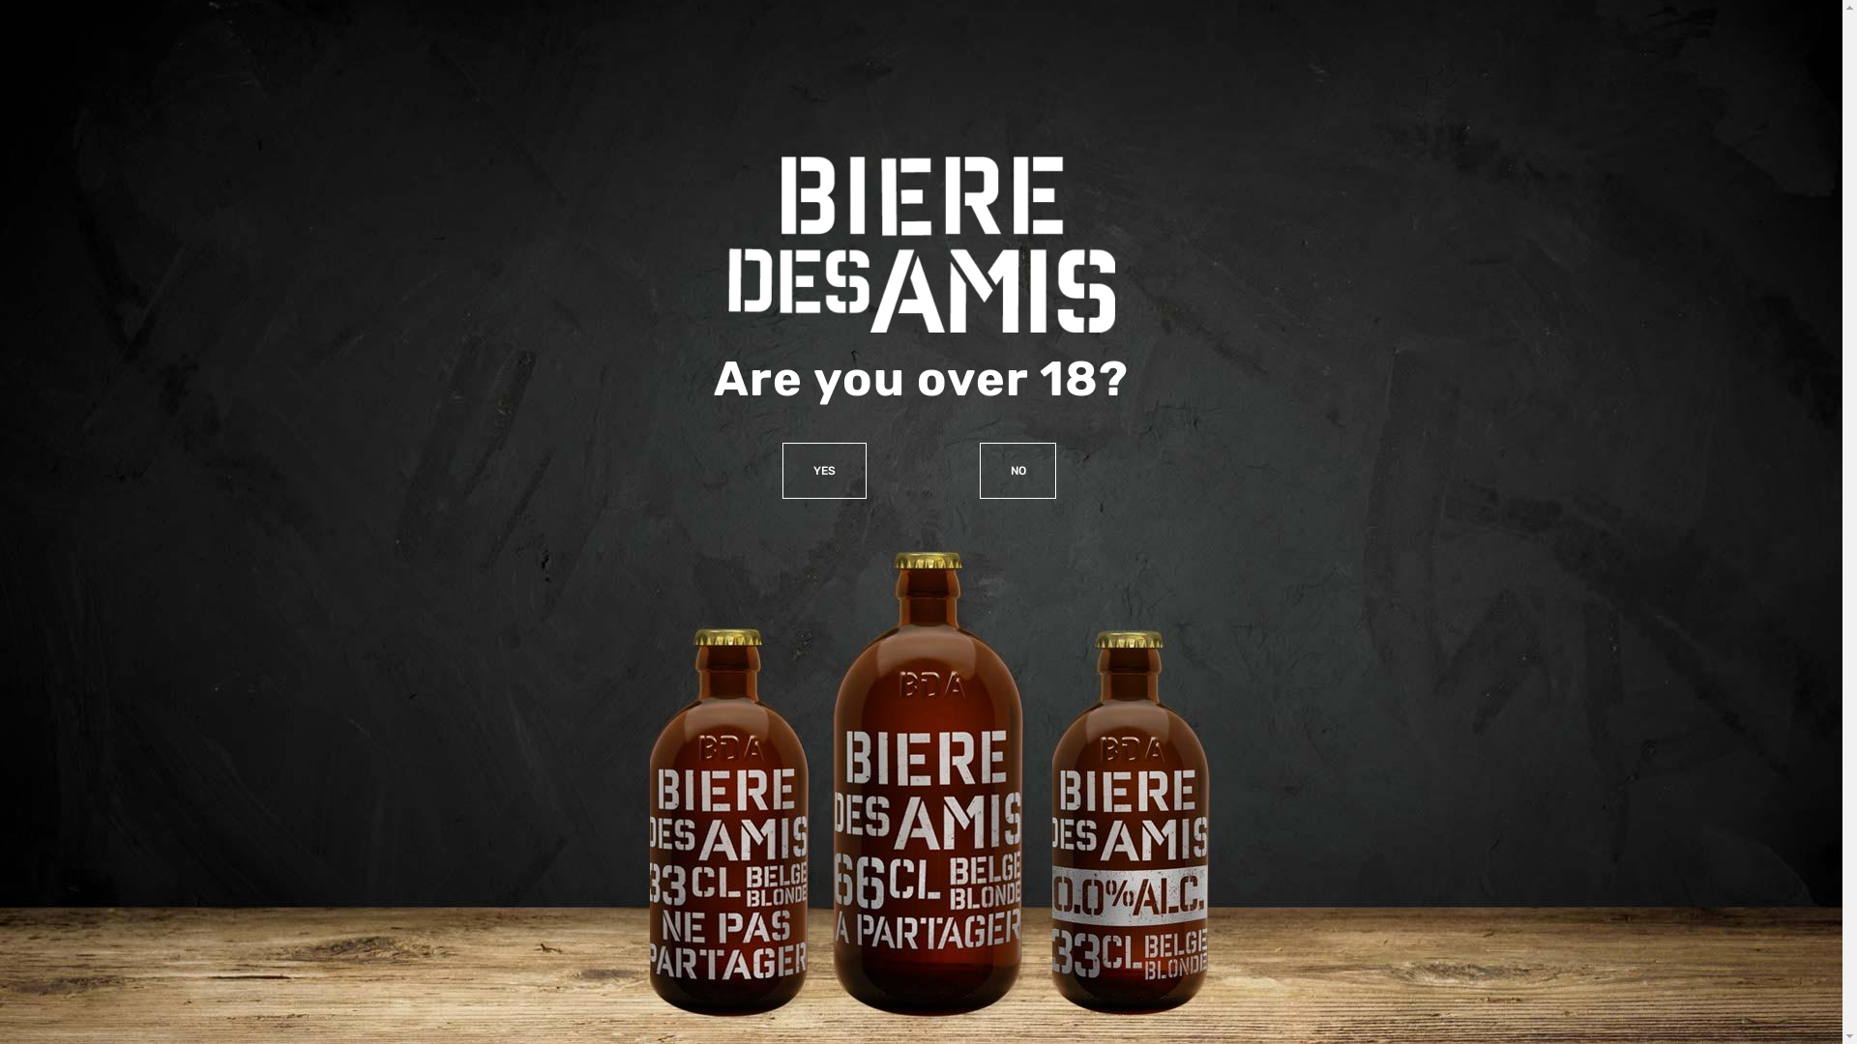 This screenshot has height=1044, width=1857. Describe the element at coordinates (1797, 82) in the screenshot. I see `EN` at that location.